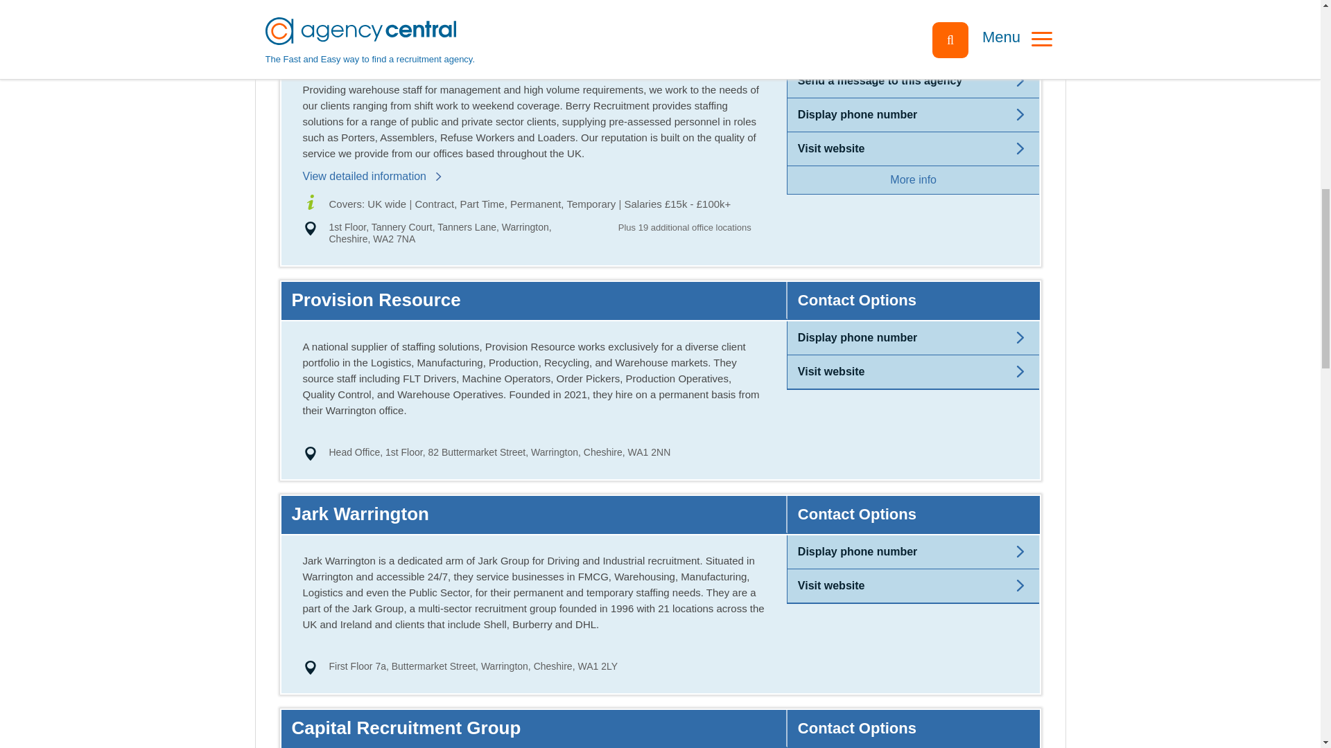 This screenshot has width=1331, height=748. What do you see at coordinates (857, 337) in the screenshot?
I see `Display phone number` at bounding box center [857, 337].